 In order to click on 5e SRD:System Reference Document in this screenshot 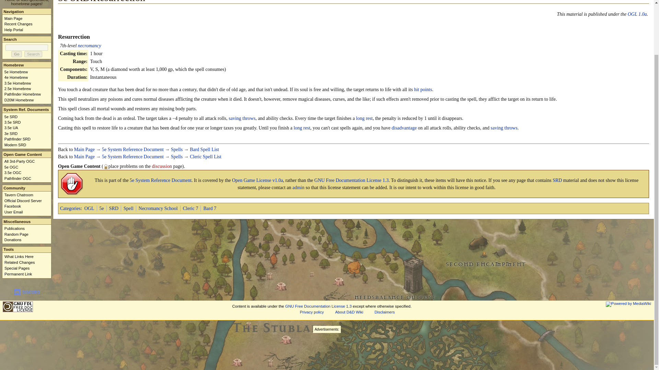, I will do `click(132, 157)`.